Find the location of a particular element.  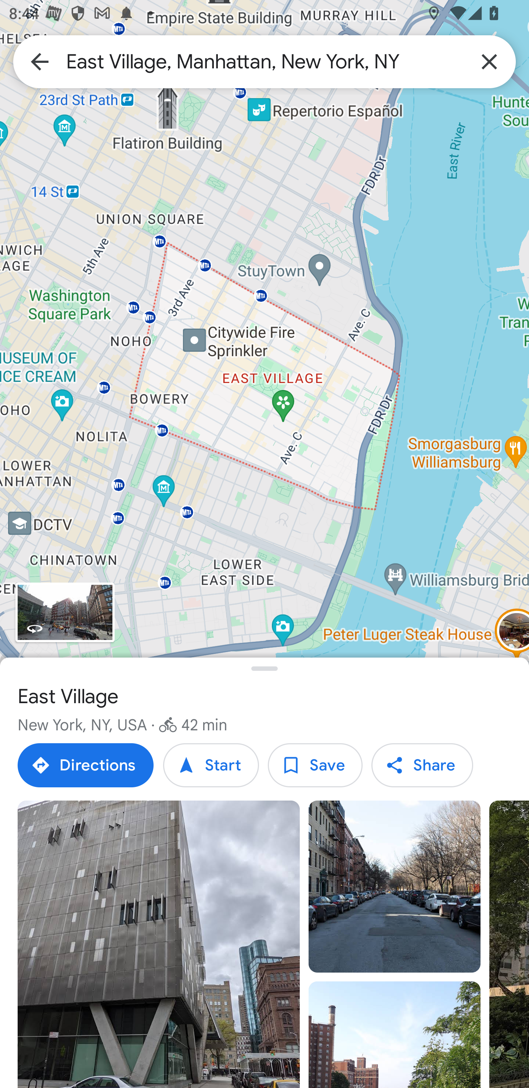

Start Start Start is located at coordinates (211, 765).